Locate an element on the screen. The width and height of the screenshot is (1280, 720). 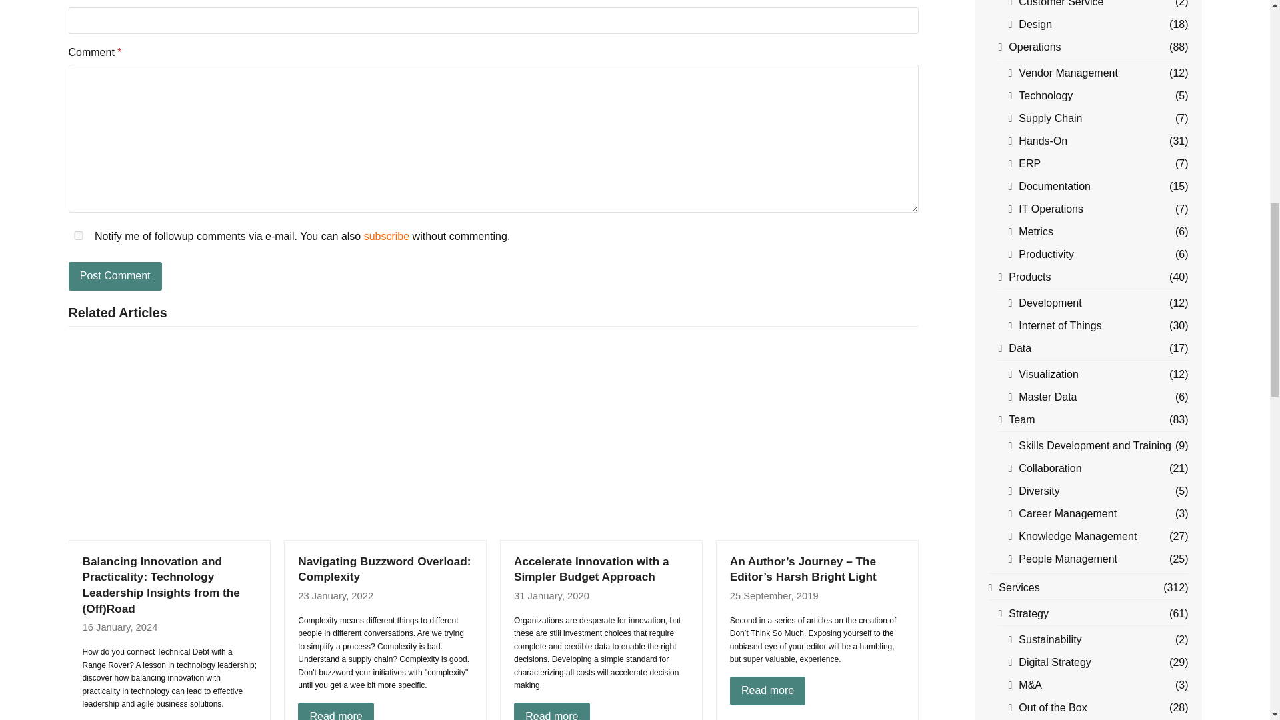
Navigating Buzzword Overload: Complexity is located at coordinates (384, 569).